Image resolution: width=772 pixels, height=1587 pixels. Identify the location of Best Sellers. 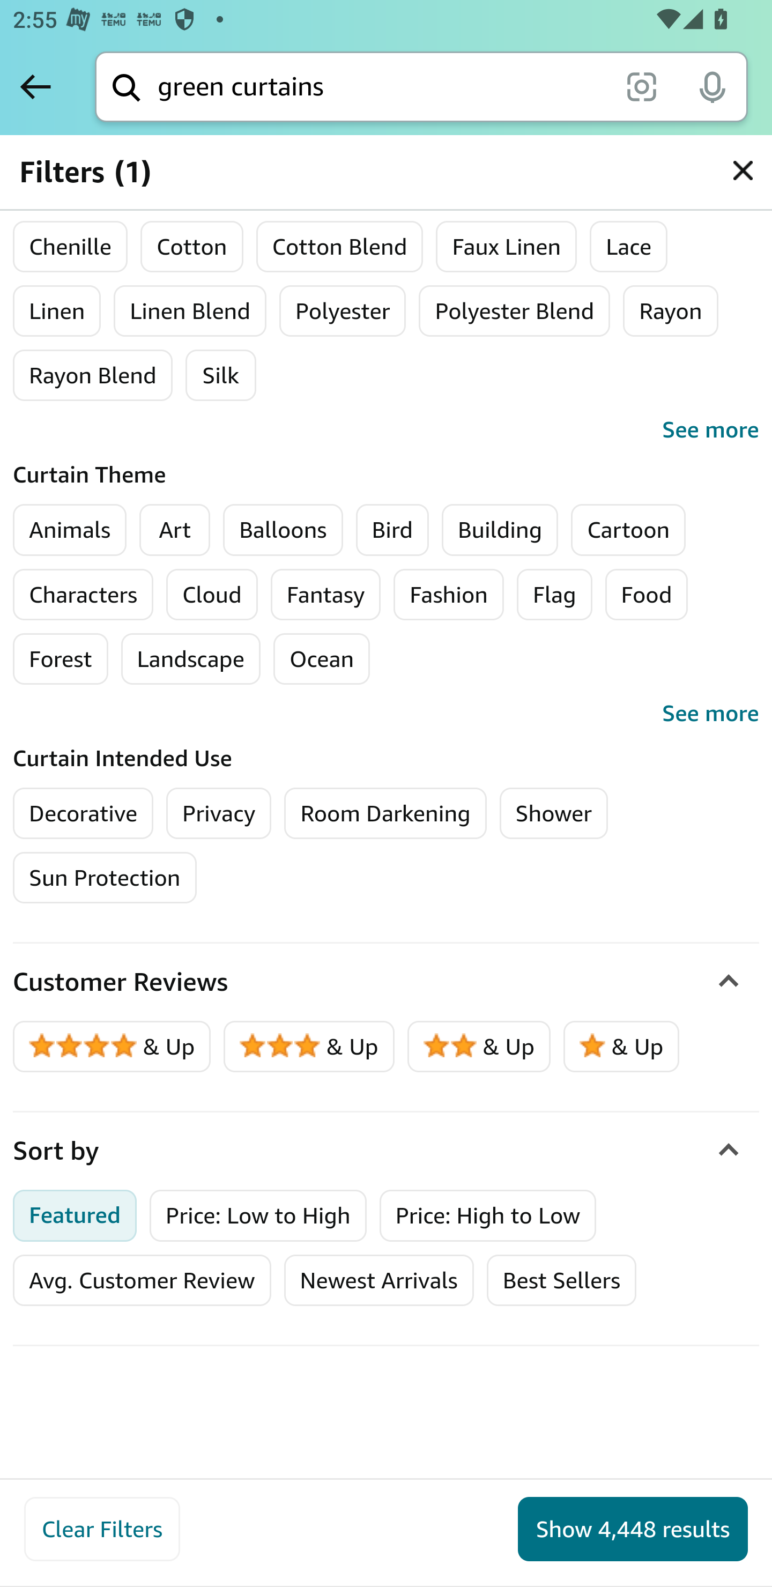
(561, 1280).